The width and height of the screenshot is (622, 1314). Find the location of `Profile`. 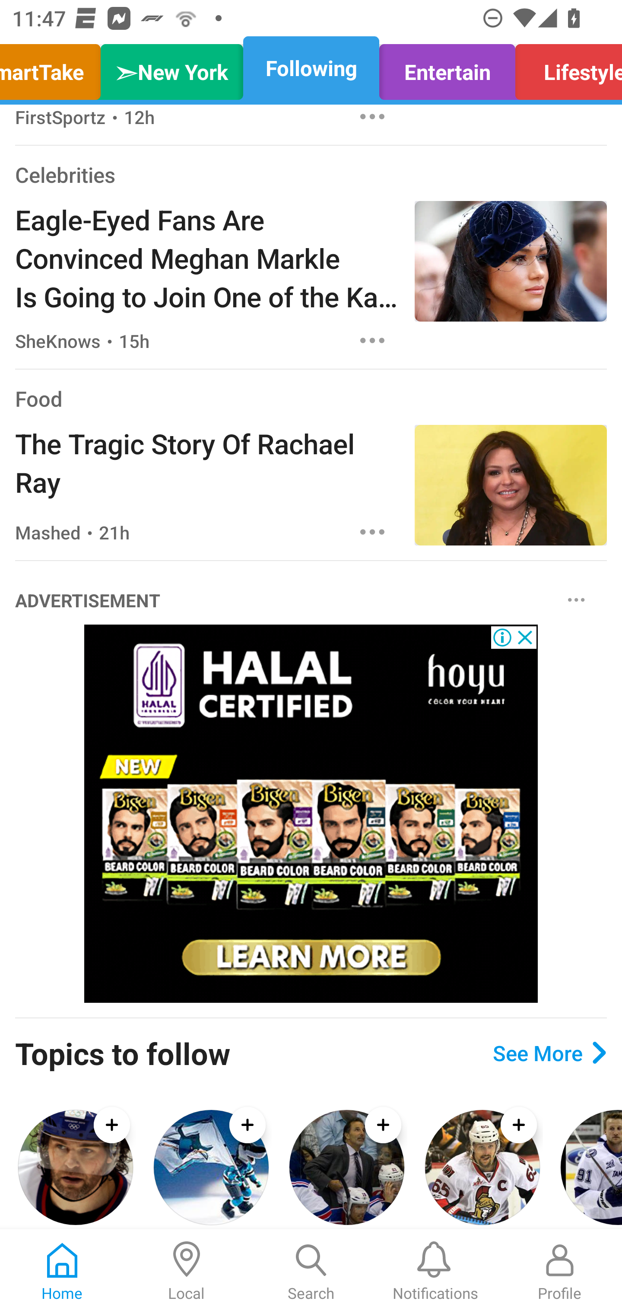

Profile is located at coordinates (560, 1272).